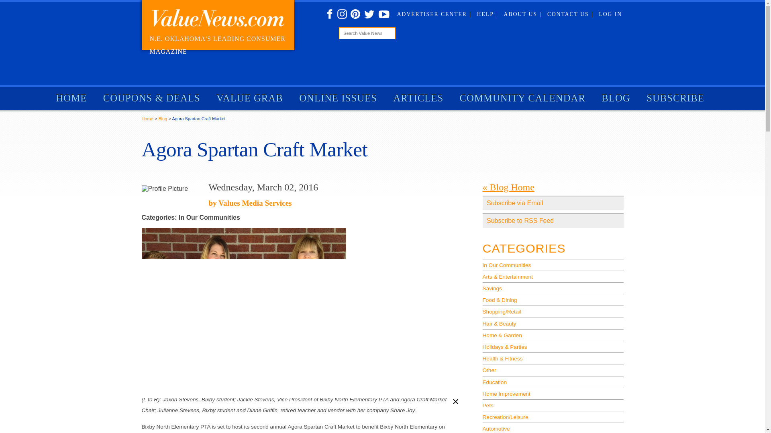  Describe the element at coordinates (147, 119) in the screenshot. I see `Home` at that location.